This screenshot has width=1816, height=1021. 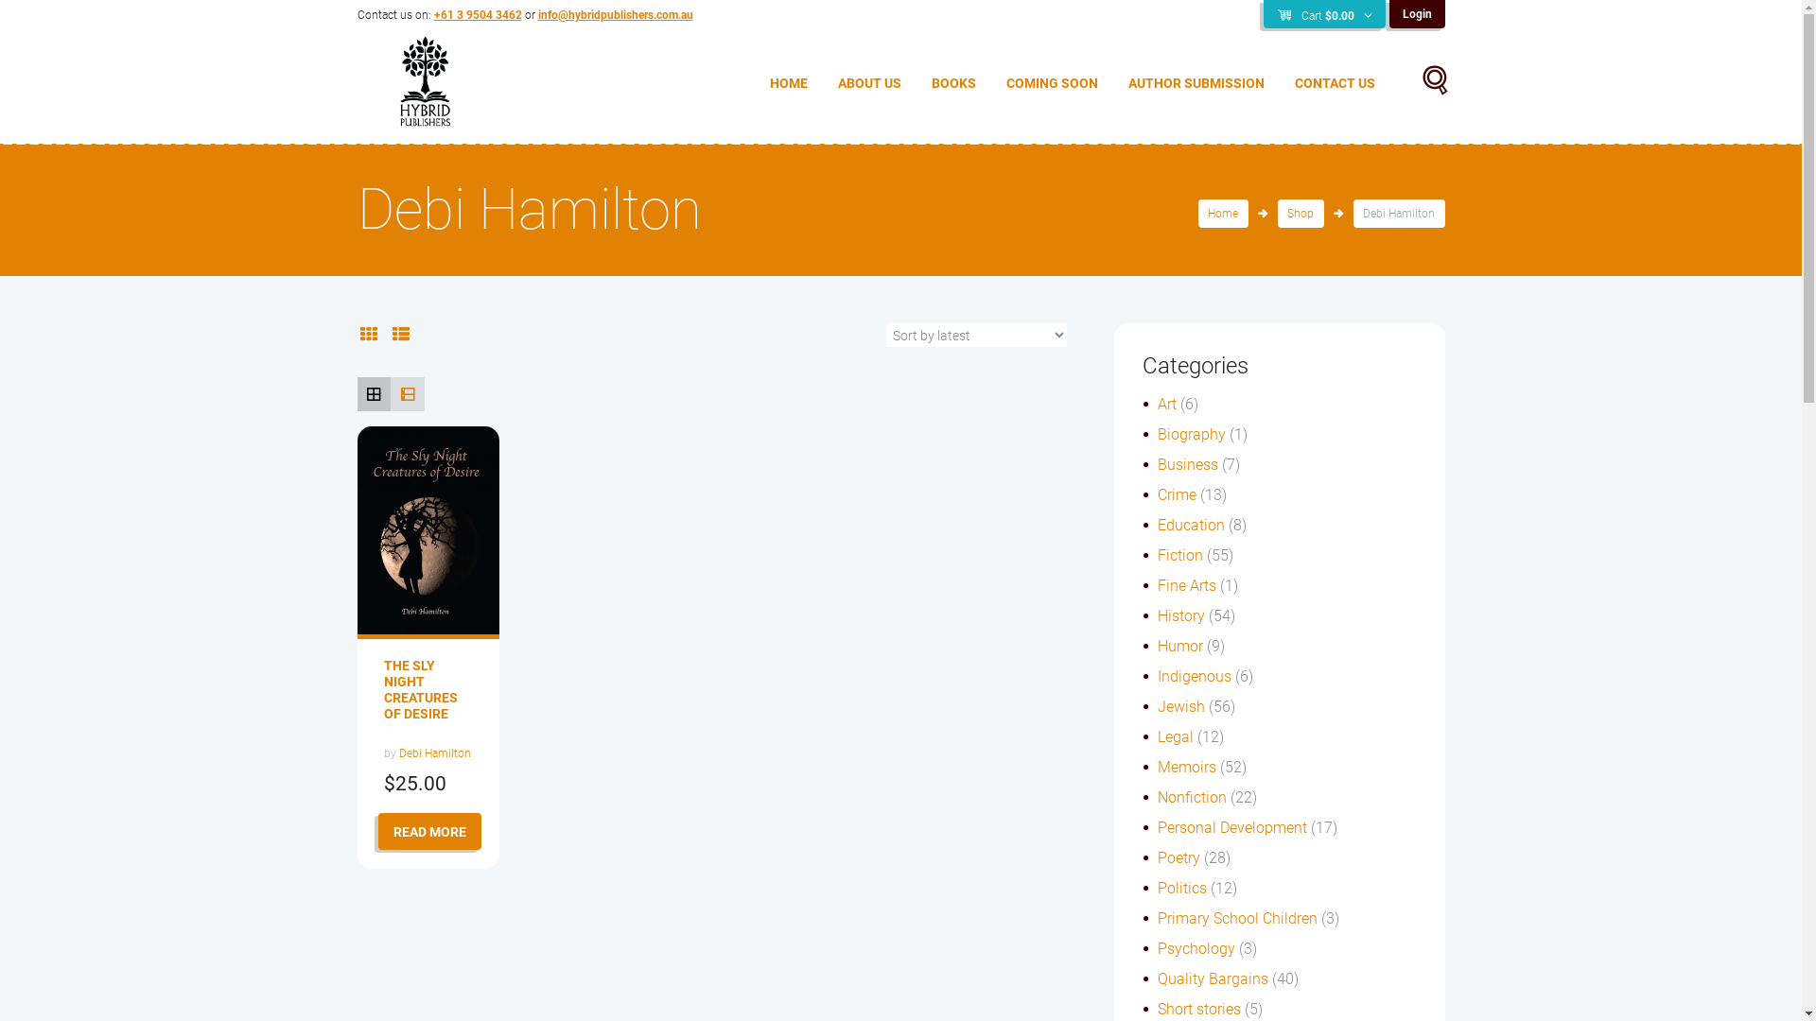 What do you see at coordinates (435, 753) in the screenshot?
I see `Debi Hamilton` at bounding box center [435, 753].